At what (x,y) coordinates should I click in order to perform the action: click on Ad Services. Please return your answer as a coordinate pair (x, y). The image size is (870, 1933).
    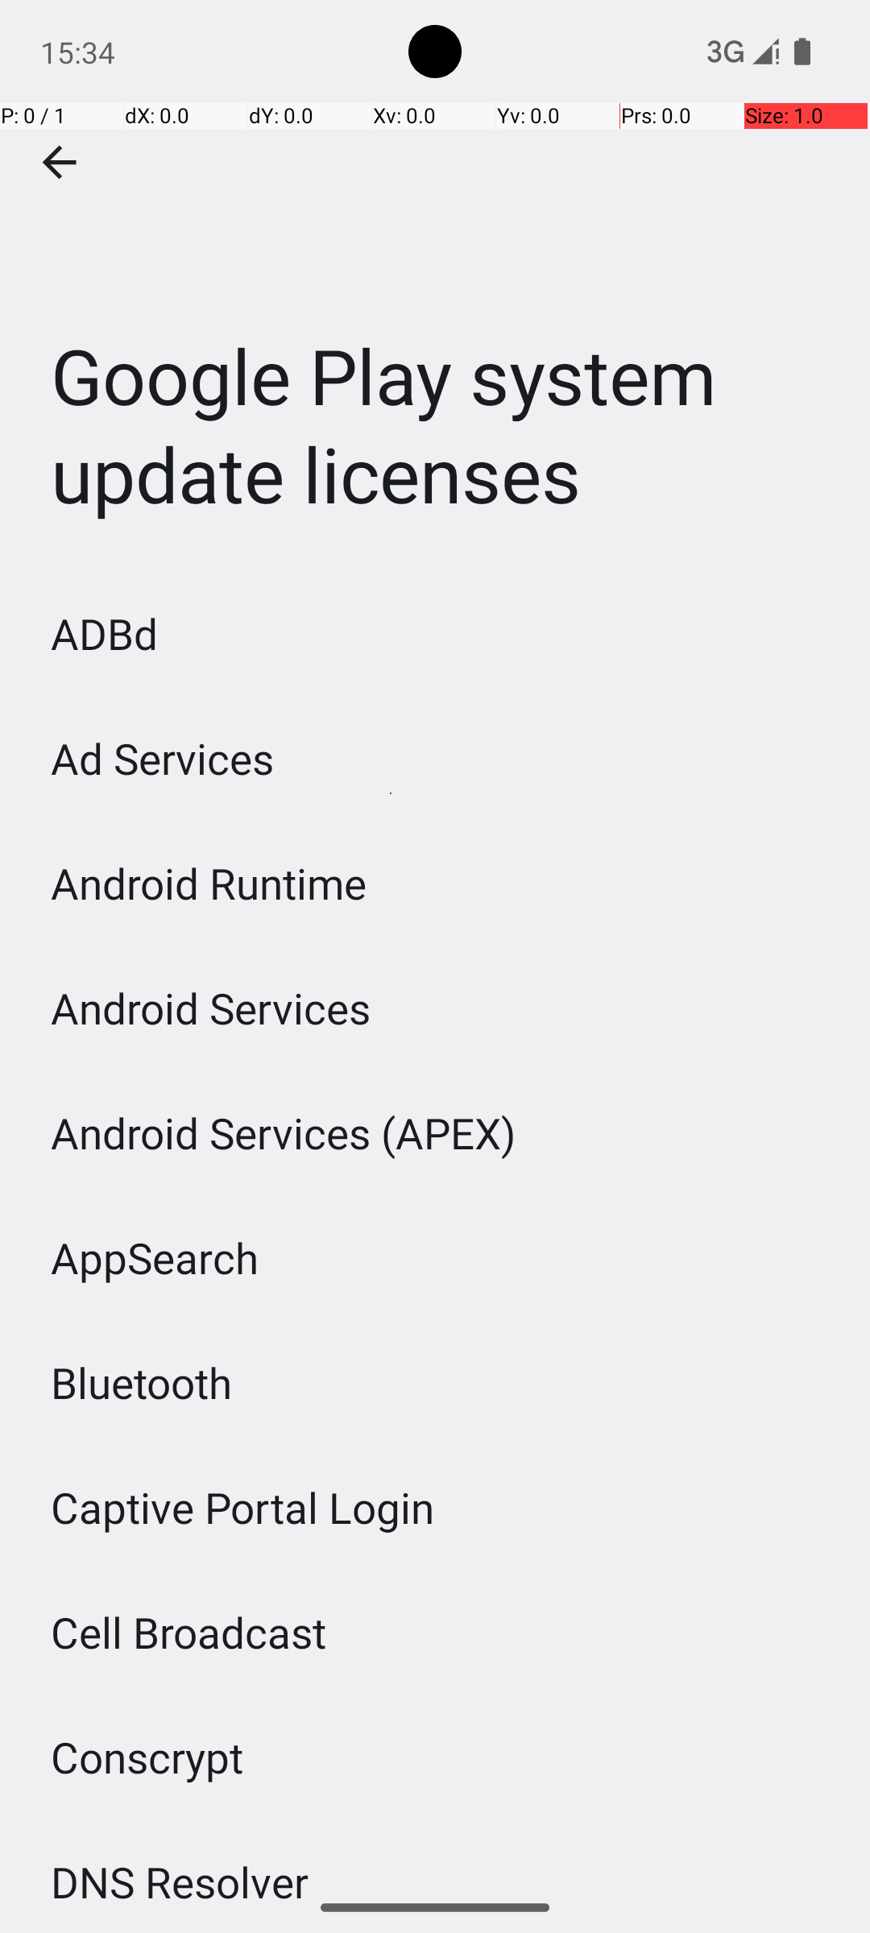
    Looking at the image, I should click on (163, 759).